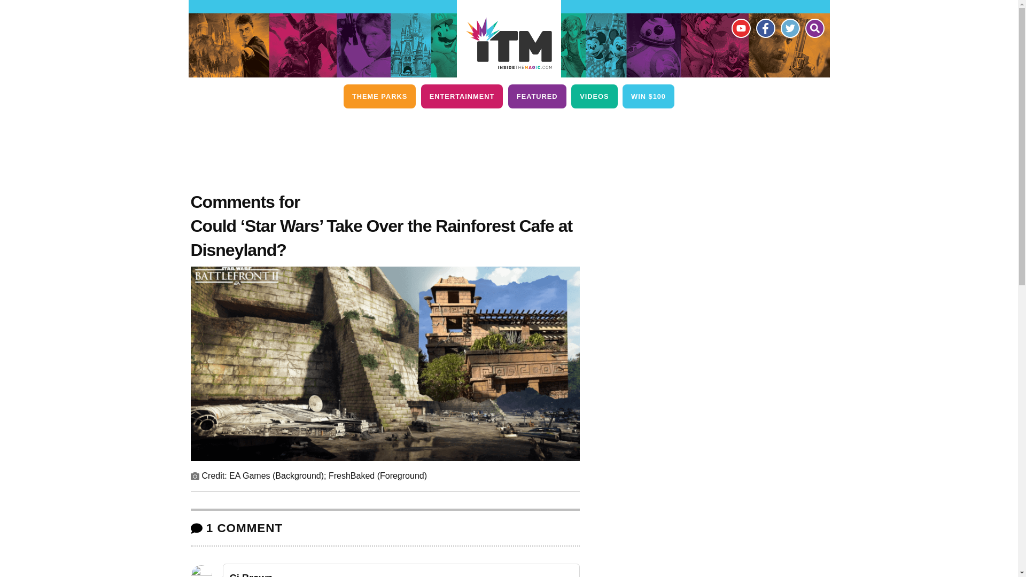 This screenshot has width=1026, height=577. I want to click on Twitter, so click(789, 28).